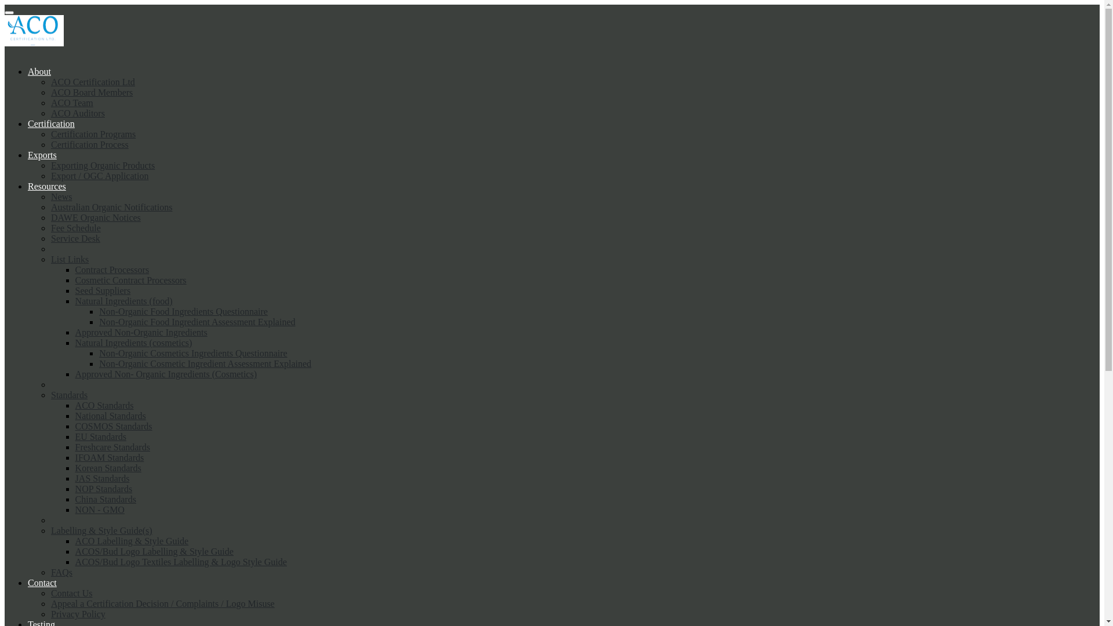 The image size is (1113, 626). What do you see at coordinates (114, 427) in the screenshot?
I see `COSMOS Standards` at bounding box center [114, 427].